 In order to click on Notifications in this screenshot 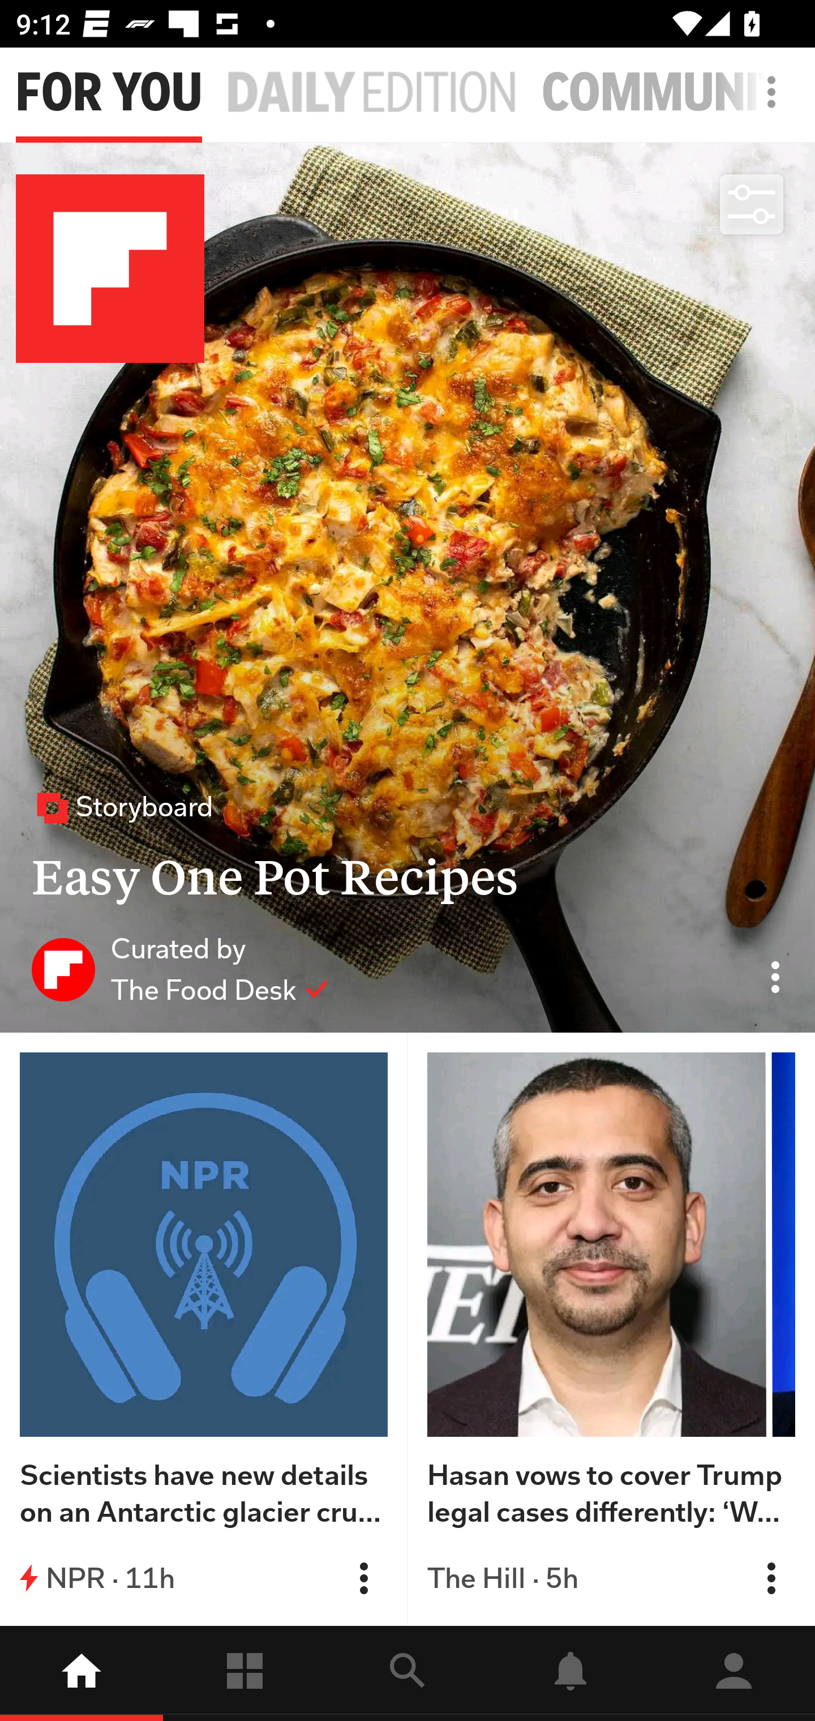, I will do `click(570, 1673)`.